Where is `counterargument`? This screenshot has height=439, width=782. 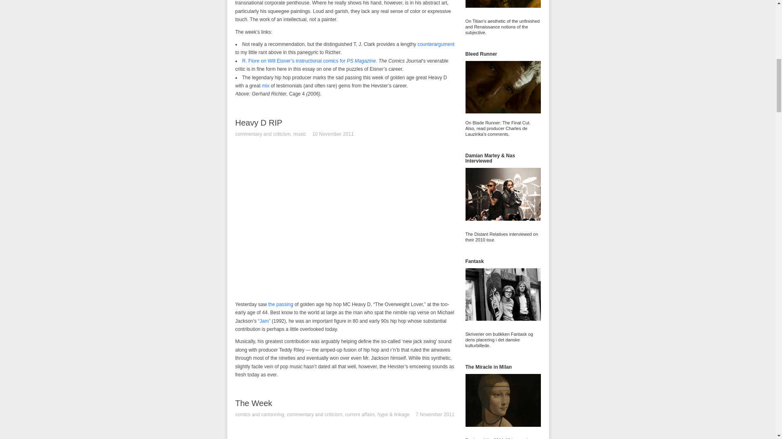 counterargument is located at coordinates (436, 44).